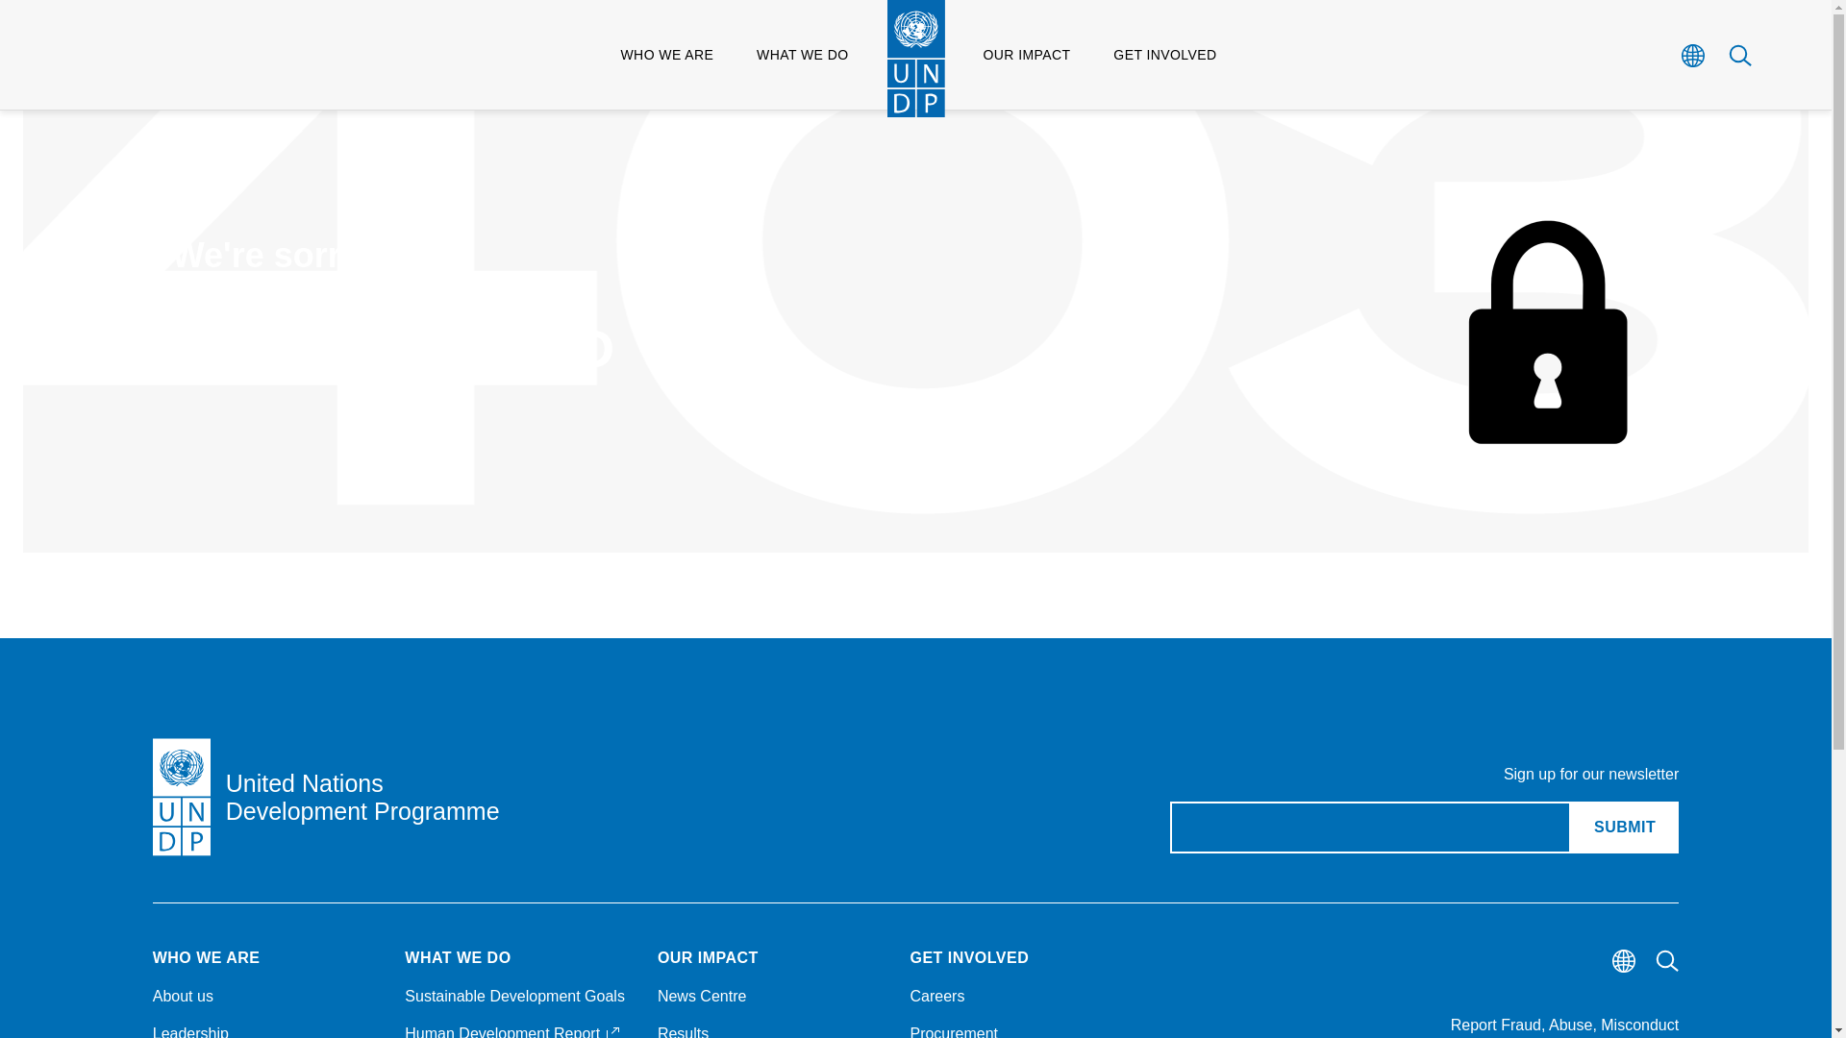  I want to click on GET INVOLVED, so click(1624, 827).